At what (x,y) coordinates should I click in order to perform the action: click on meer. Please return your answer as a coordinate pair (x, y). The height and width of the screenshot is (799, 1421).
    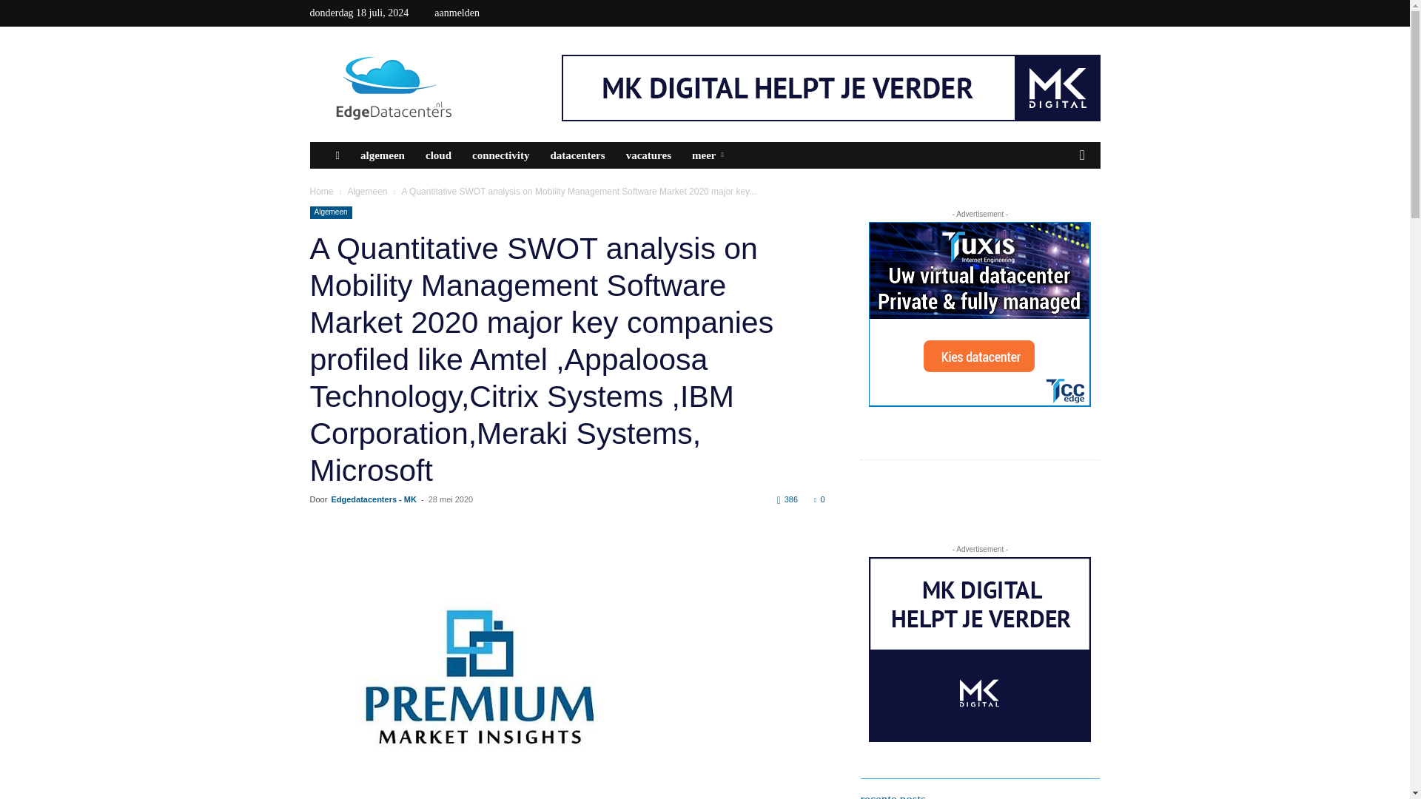
    Looking at the image, I should click on (710, 155).